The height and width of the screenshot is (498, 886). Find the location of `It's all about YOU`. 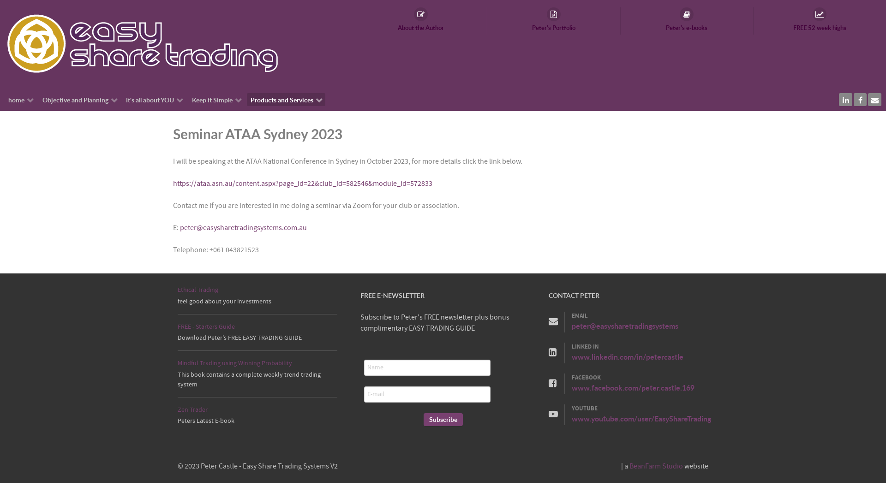

It's all about YOU is located at coordinates (155, 100).